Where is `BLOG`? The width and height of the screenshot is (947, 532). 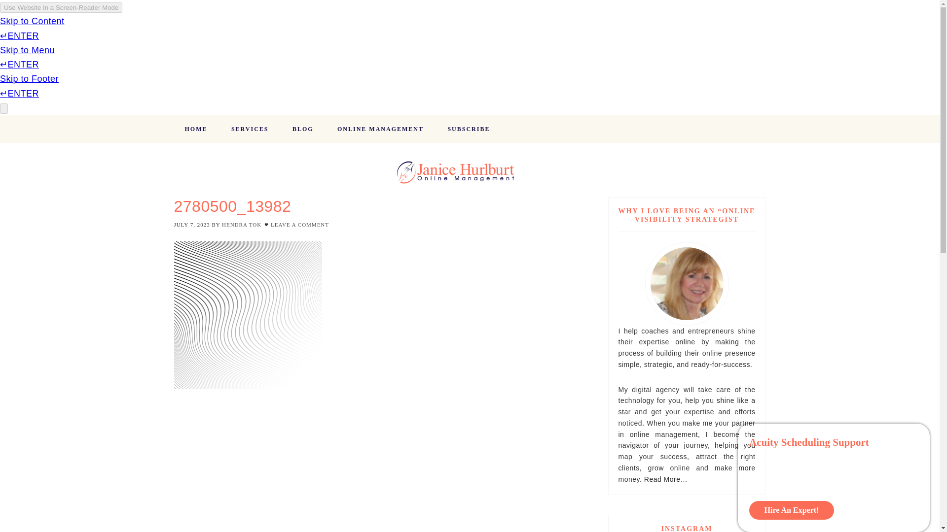 BLOG is located at coordinates (303, 129).